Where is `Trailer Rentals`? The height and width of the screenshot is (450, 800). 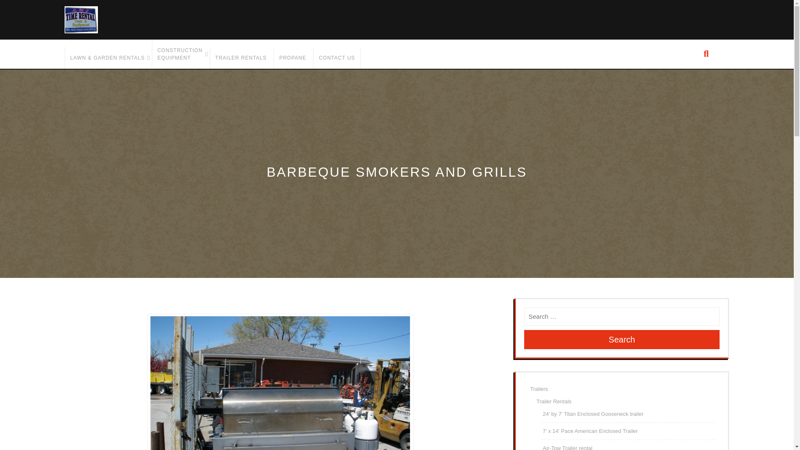 Trailer Rentals is located at coordinates (241, 57).